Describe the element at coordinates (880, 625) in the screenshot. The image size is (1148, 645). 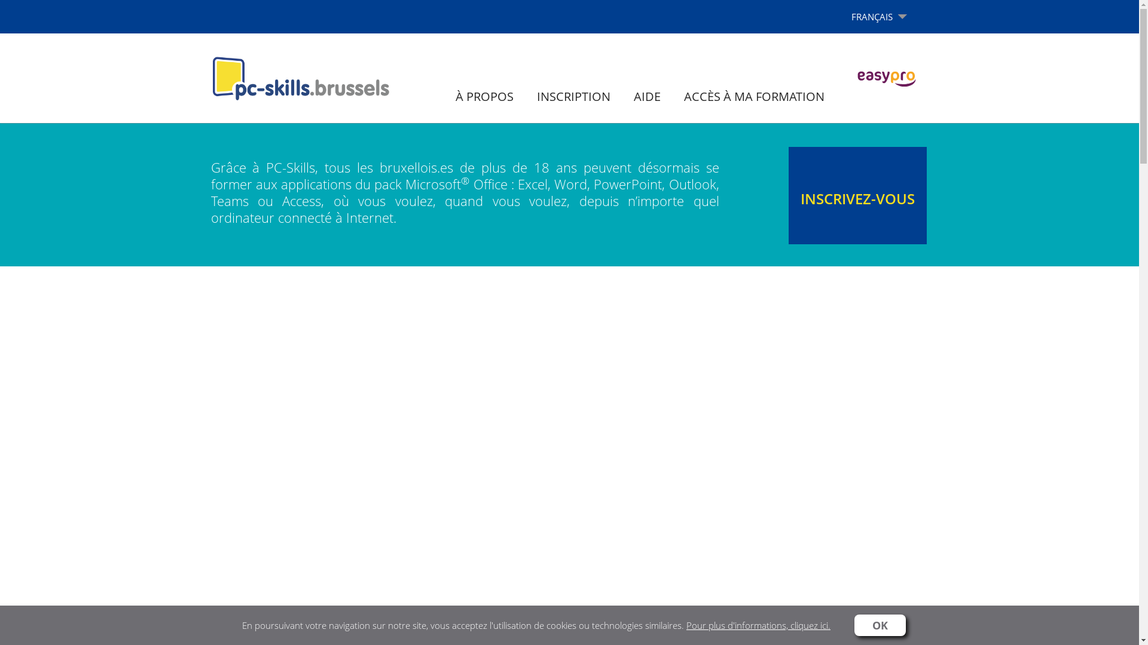
I see `OK` at that location.